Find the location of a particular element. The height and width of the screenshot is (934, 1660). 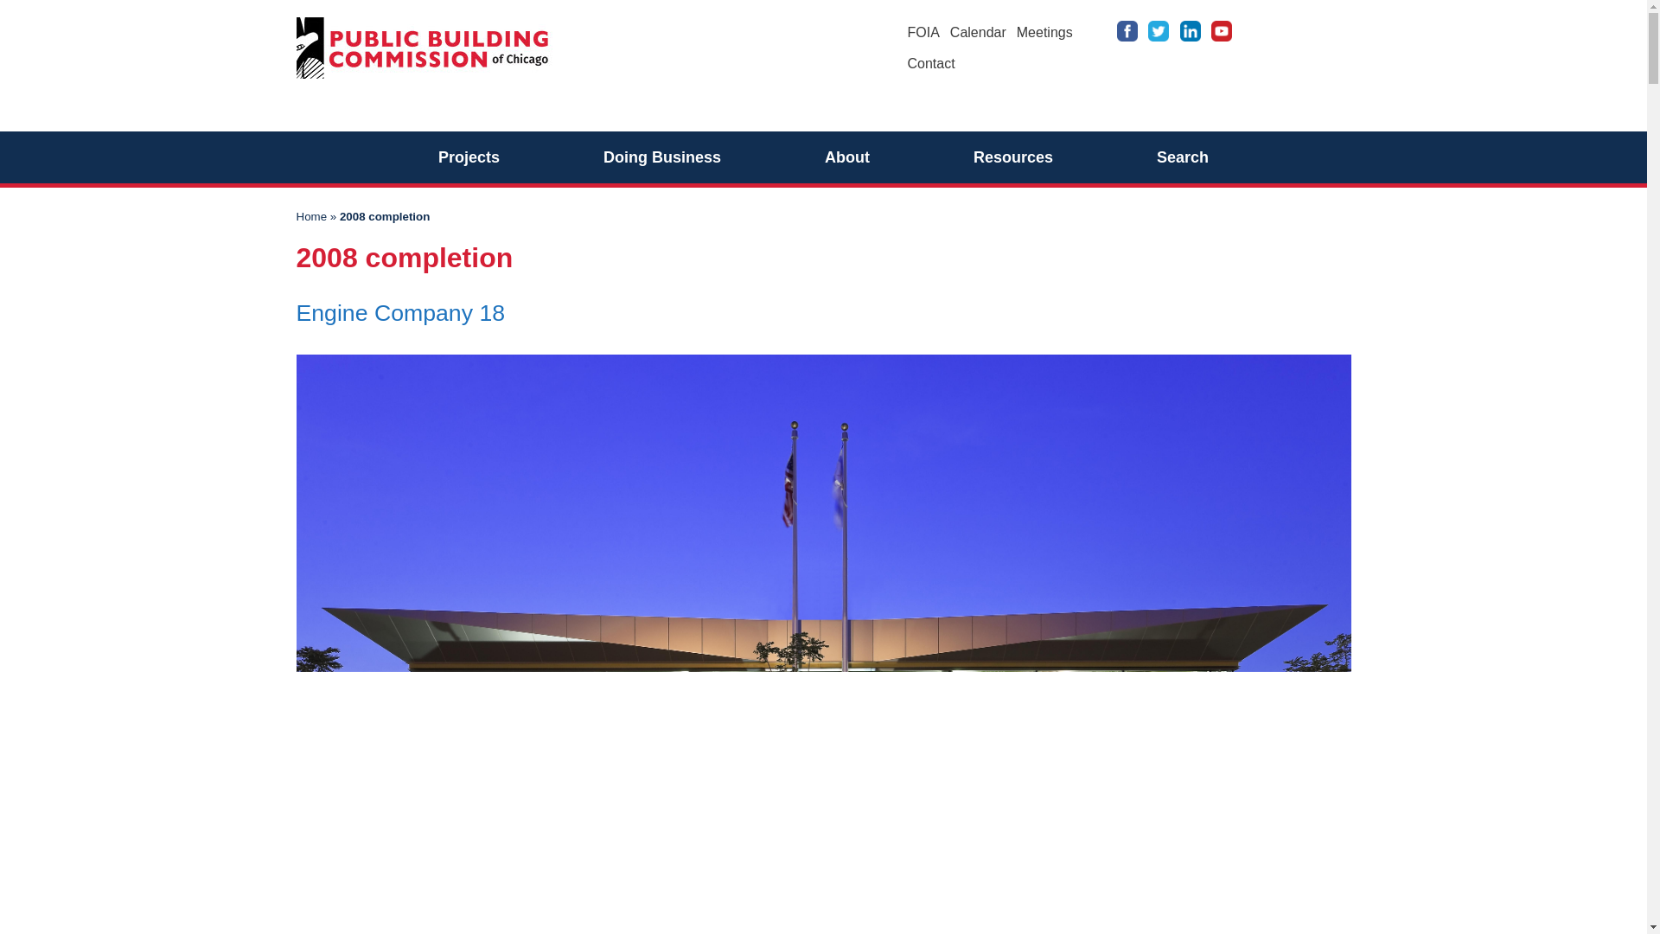

FOIA is located at coordinates (923, 33).